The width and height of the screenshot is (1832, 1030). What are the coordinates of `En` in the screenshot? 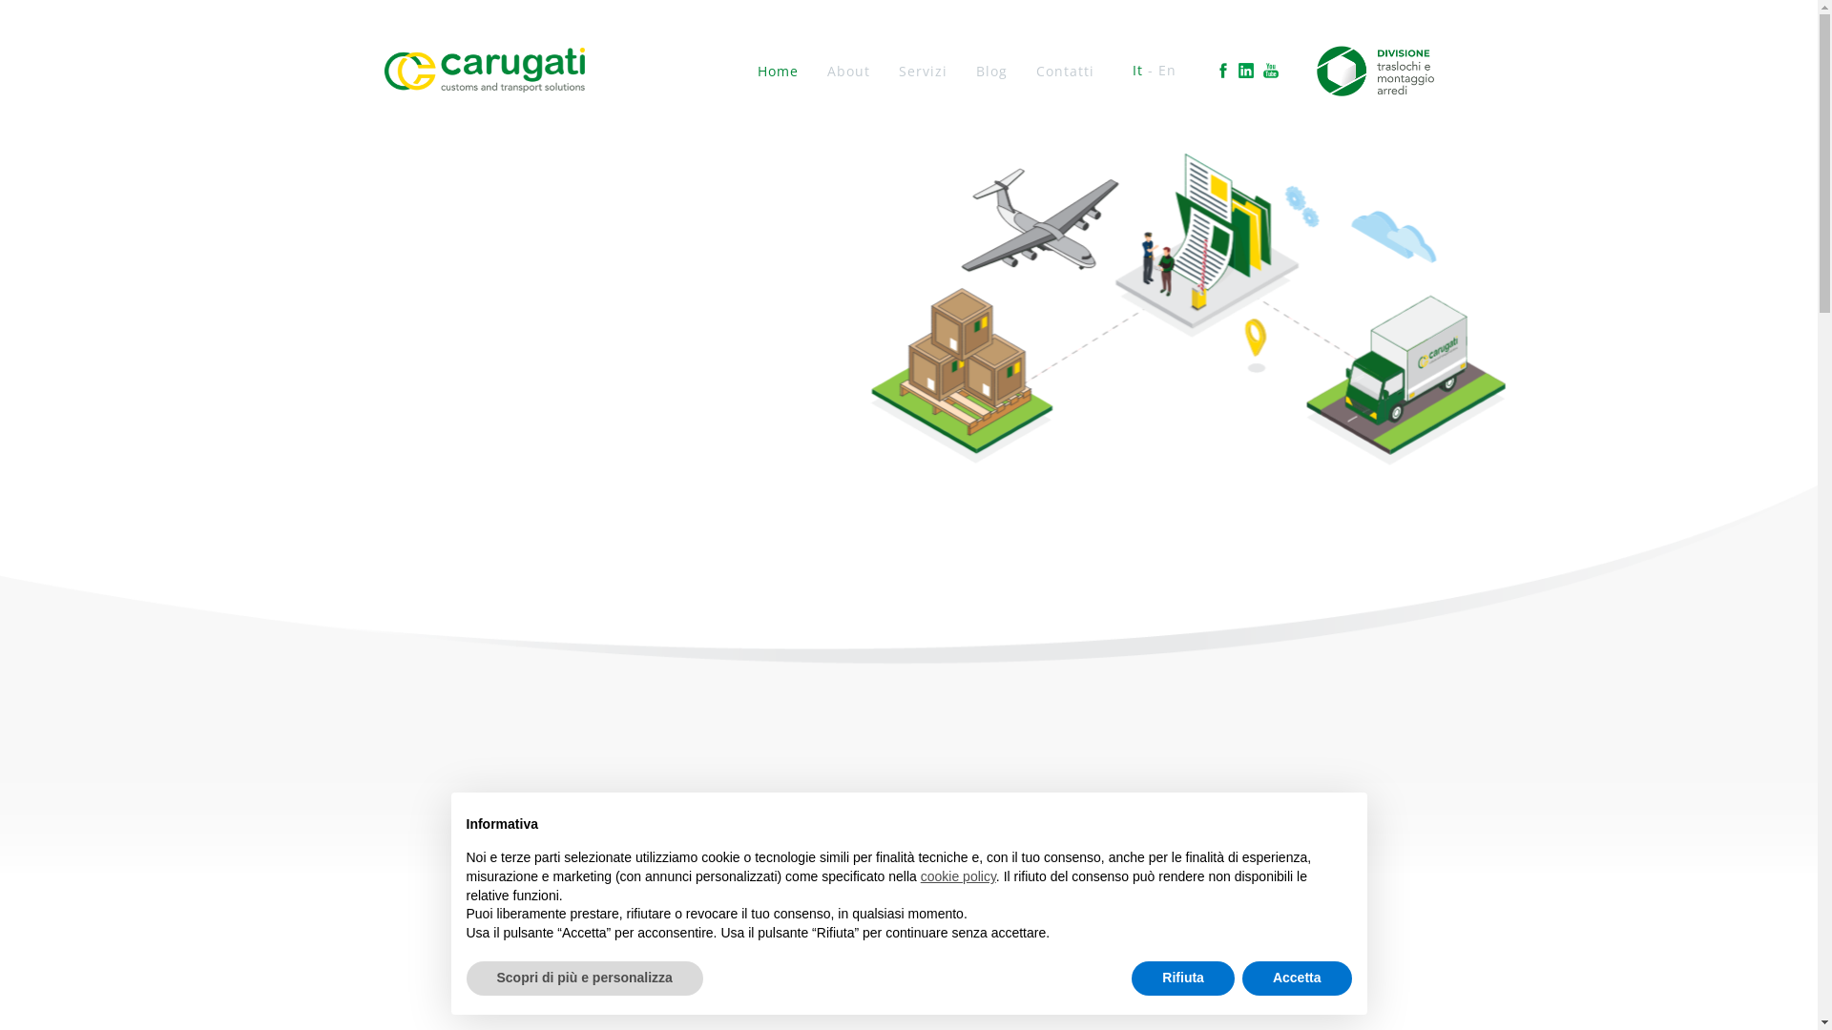 It's located at (1168, 71).